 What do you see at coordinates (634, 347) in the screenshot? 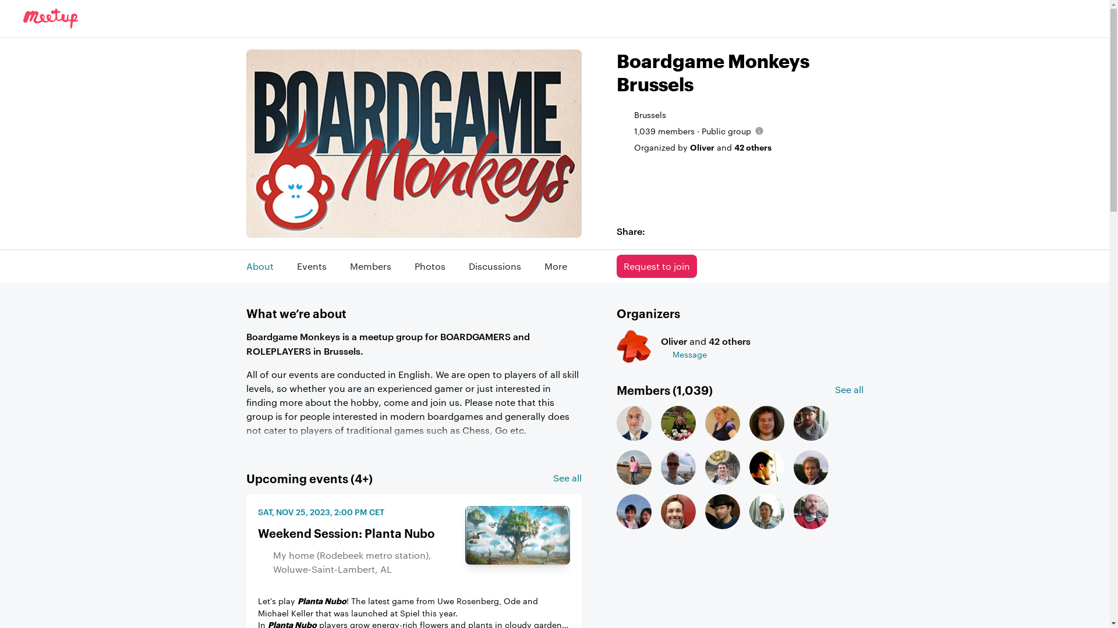
I see `Oliver` at bounding box center [634, 347].